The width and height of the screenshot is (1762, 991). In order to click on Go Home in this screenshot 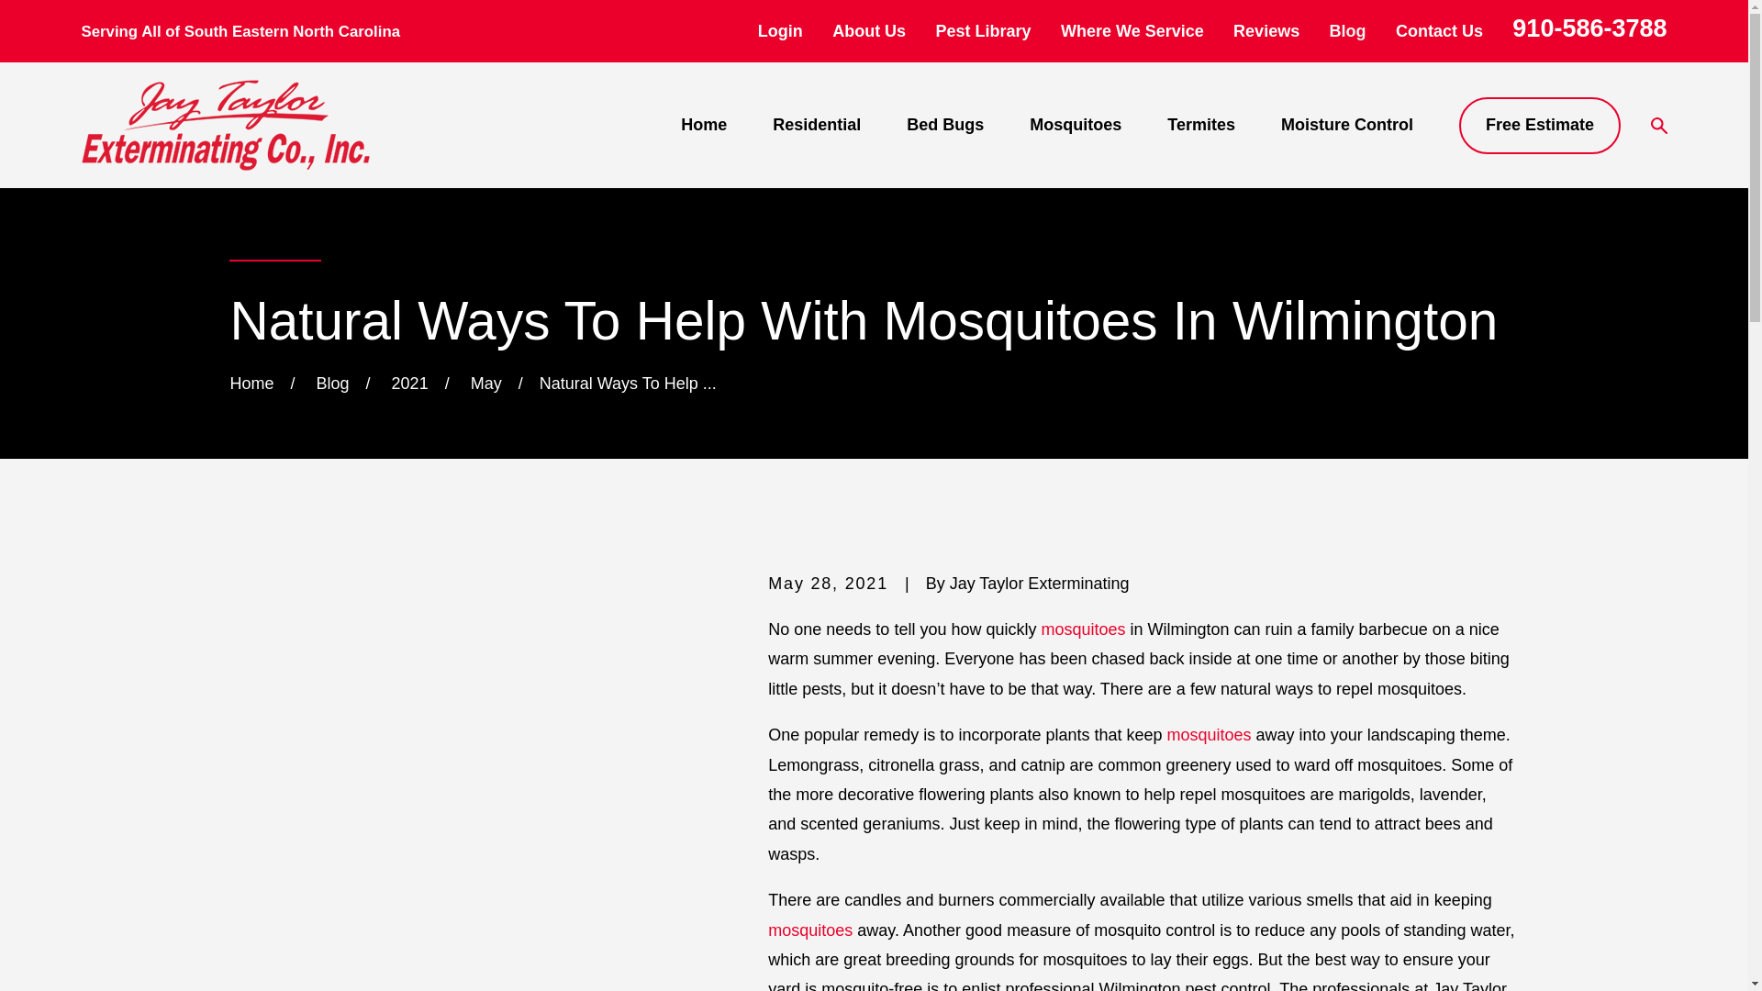, I will do `click(251, 384)`.